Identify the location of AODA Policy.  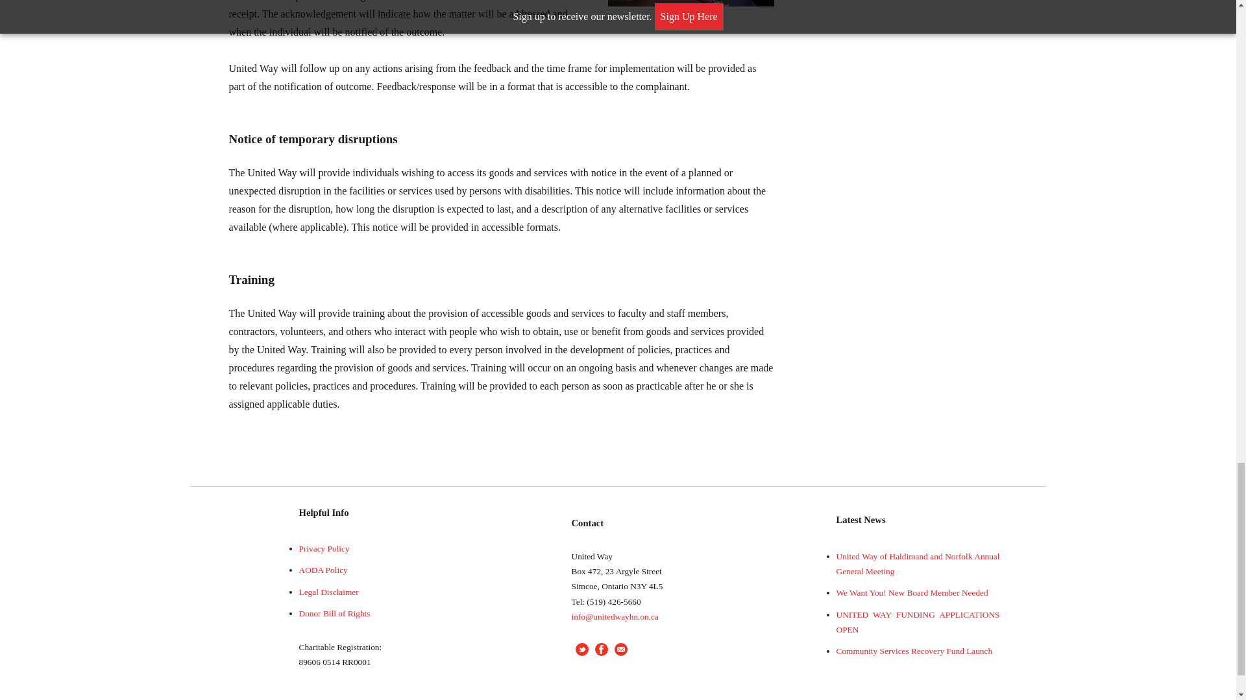
(323, 569).